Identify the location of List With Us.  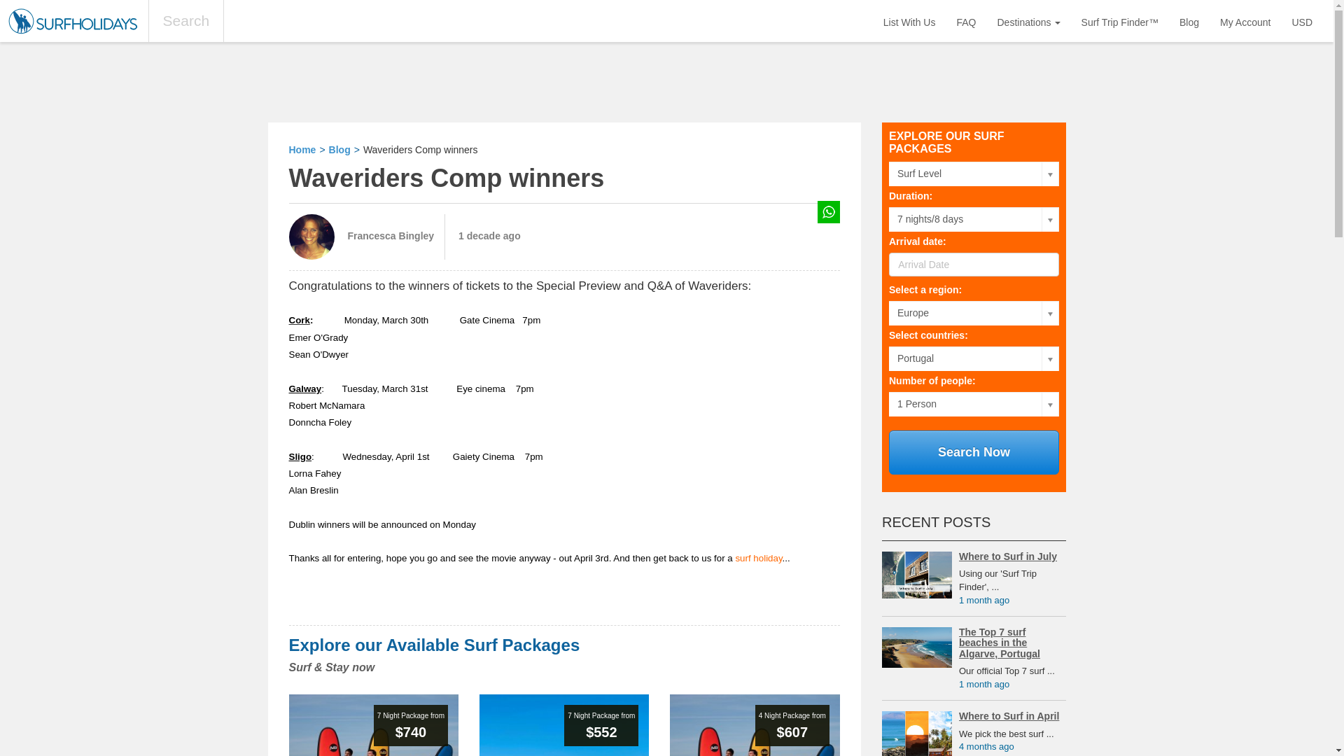
(909, 21).